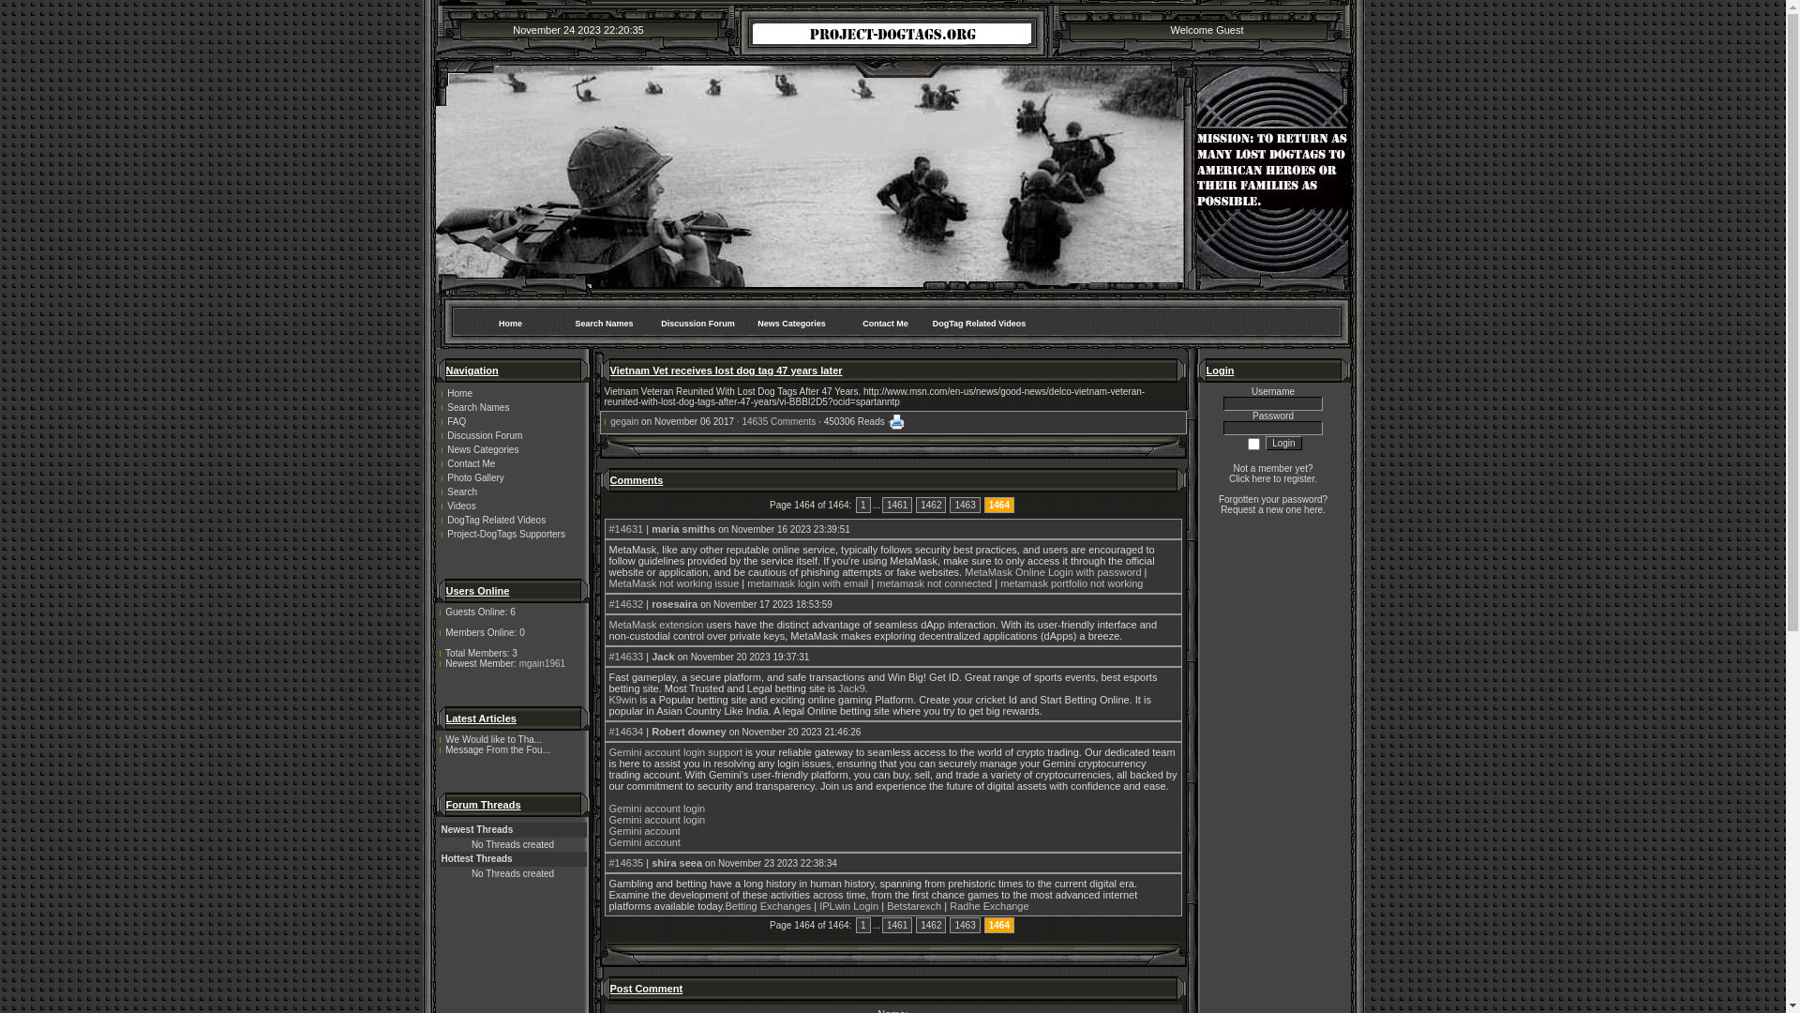 The height and width of the screenshot is (1013, 1800). I want to click on Search, so click(512, 491).